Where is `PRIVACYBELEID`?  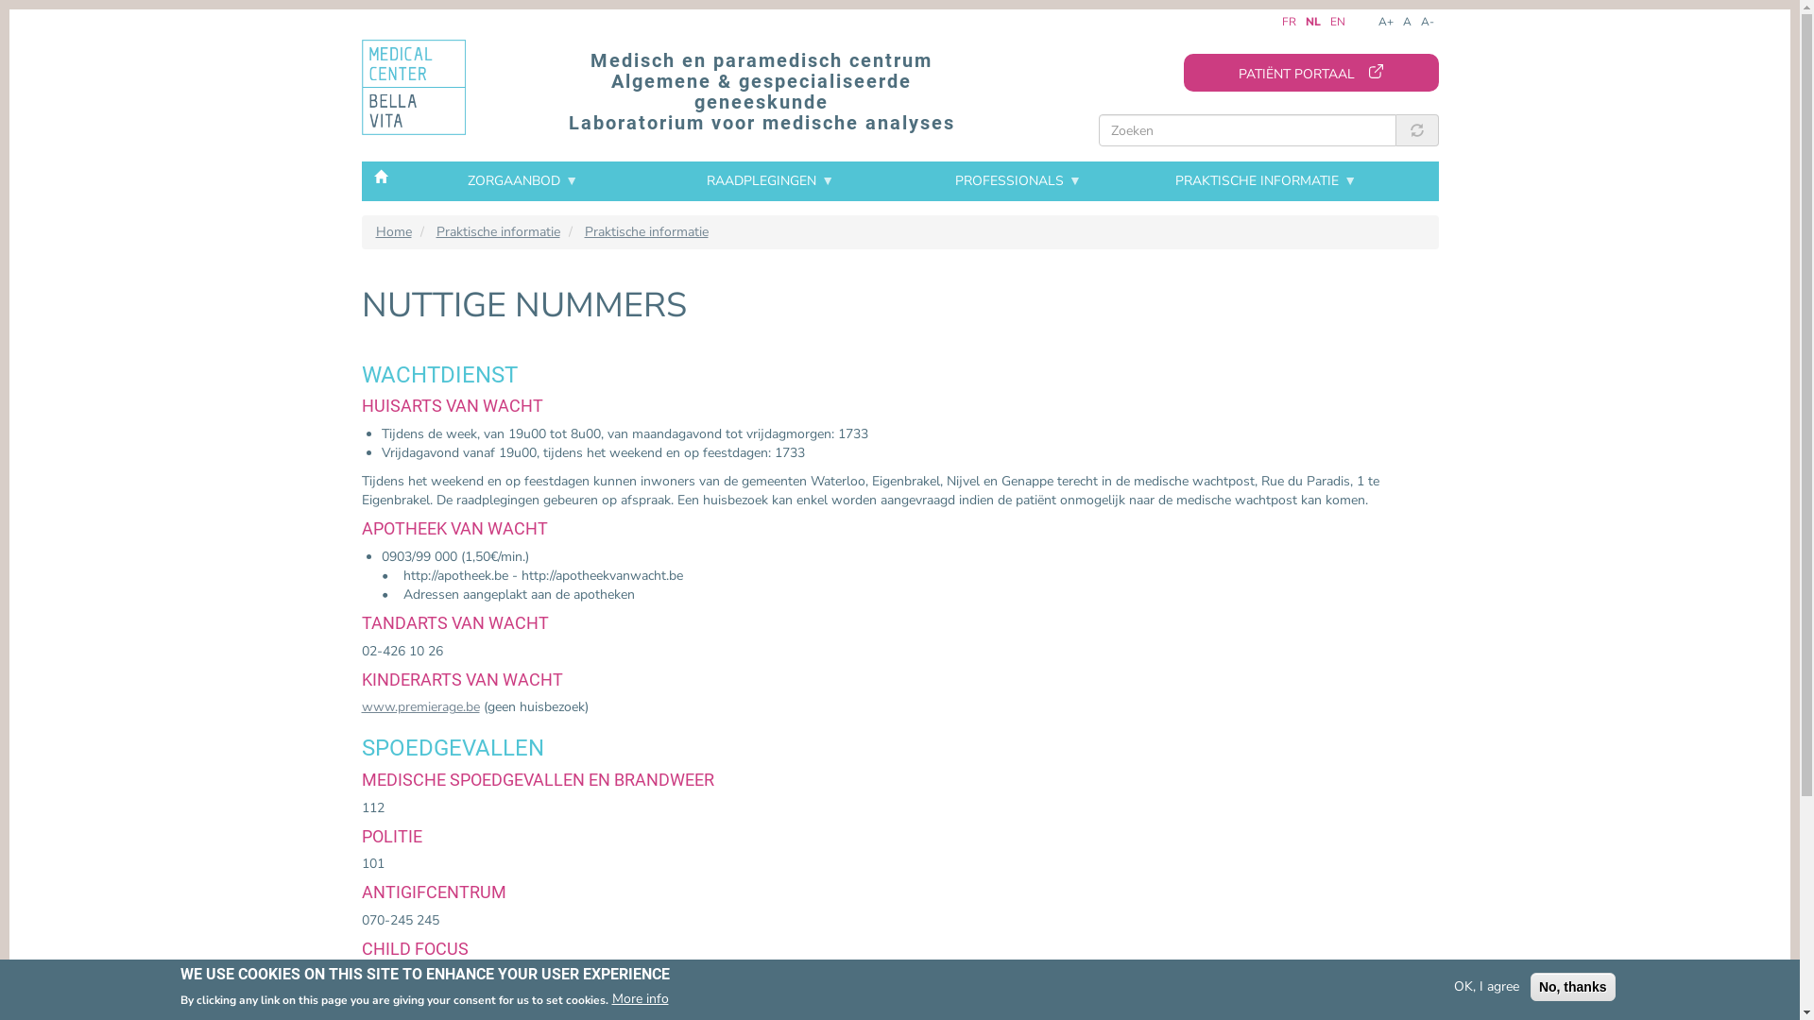
PRIVACYBELEID is located at coordinates (482, 486).